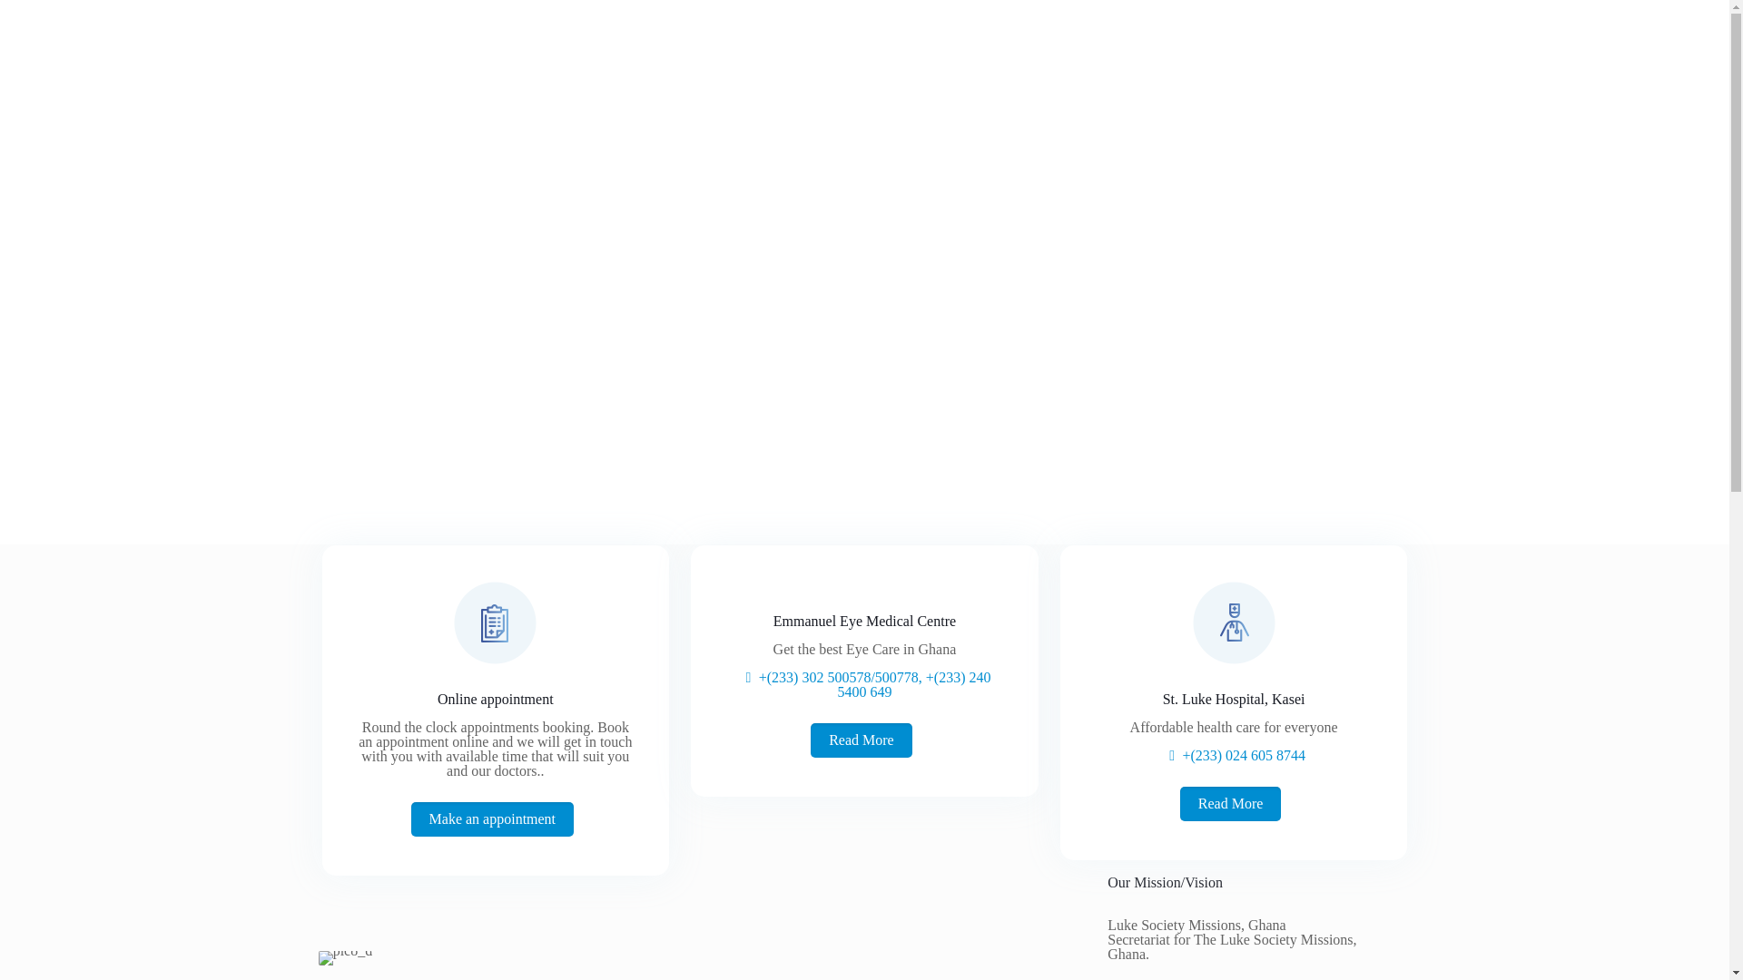 The width and height of the screenshot is (1743, 980). Describe the element at coordinates (1230, 804) in the screenshot. I see `Read More` at that location.